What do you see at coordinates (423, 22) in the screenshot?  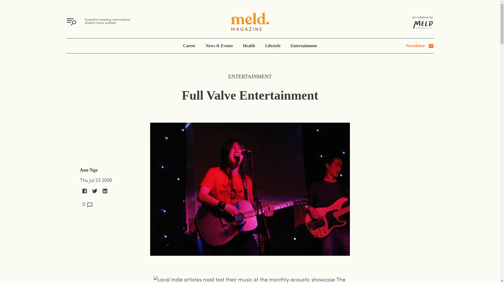 I see `an initiative by` at bounding box center [423, 22].